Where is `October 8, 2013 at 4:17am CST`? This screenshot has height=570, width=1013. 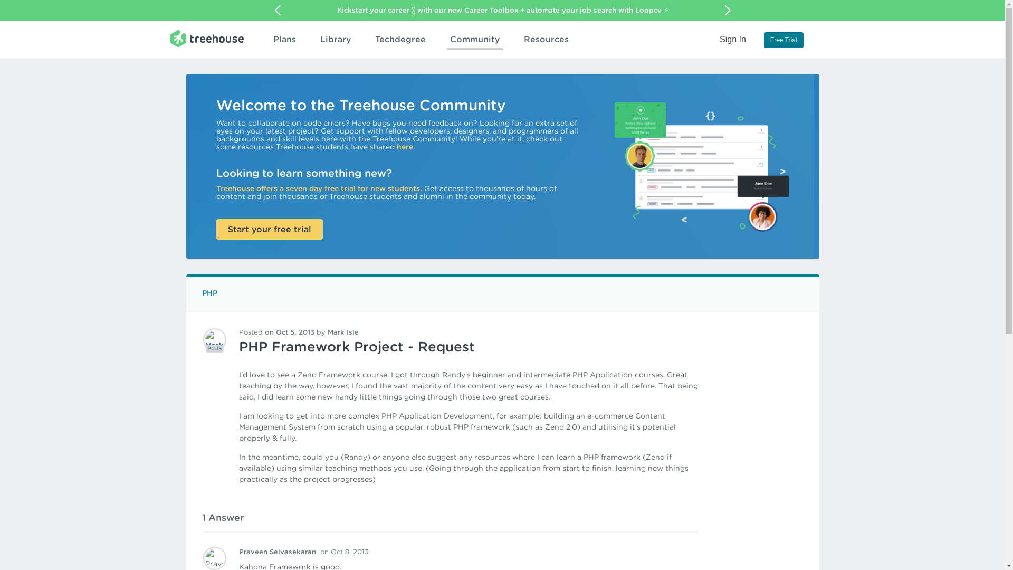 October 8, 2013 at 4:17am CST is located at coordinates (344, 552).